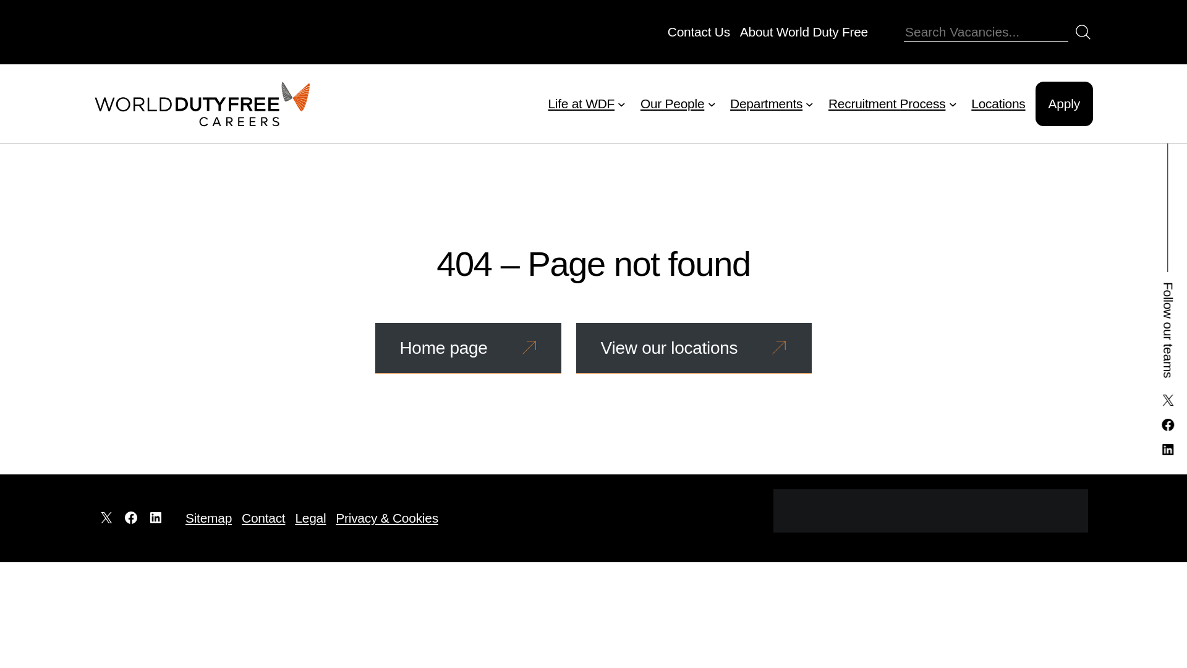 The height and width of the screenshot is (668, 1187). I want to click on Contact, so click(263, 518).